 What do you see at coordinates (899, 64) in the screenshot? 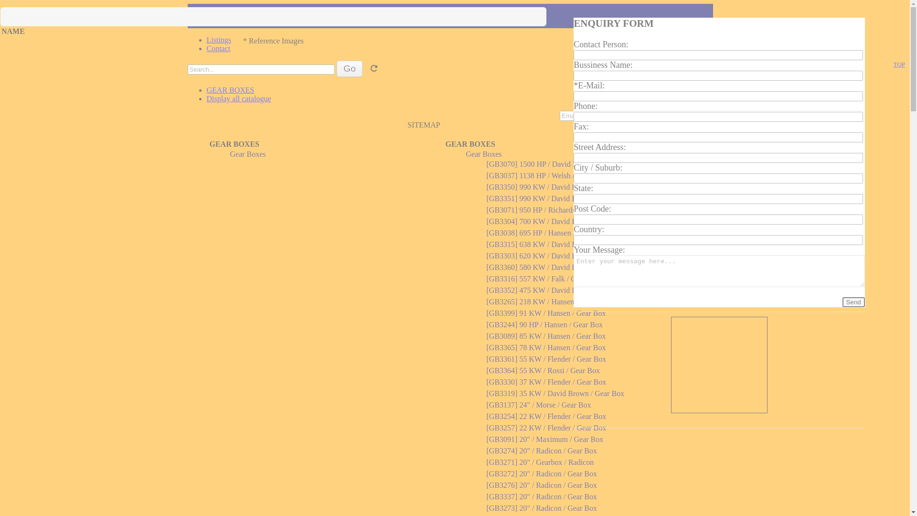
I see `TOP` at bounding box center [899, 64].